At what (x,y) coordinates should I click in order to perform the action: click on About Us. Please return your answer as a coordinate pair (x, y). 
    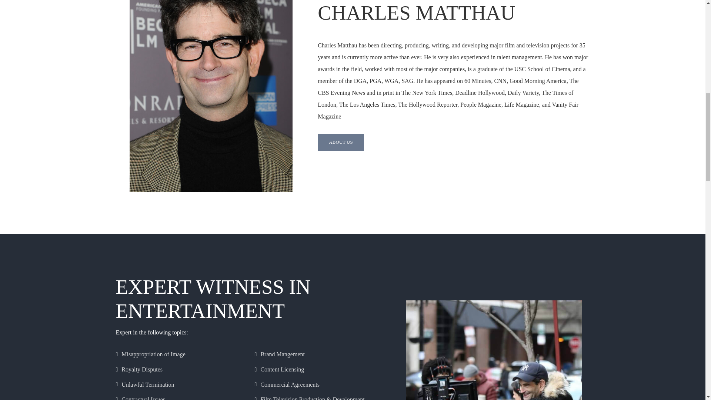
    Looking at the image, I should click on (341, 142).